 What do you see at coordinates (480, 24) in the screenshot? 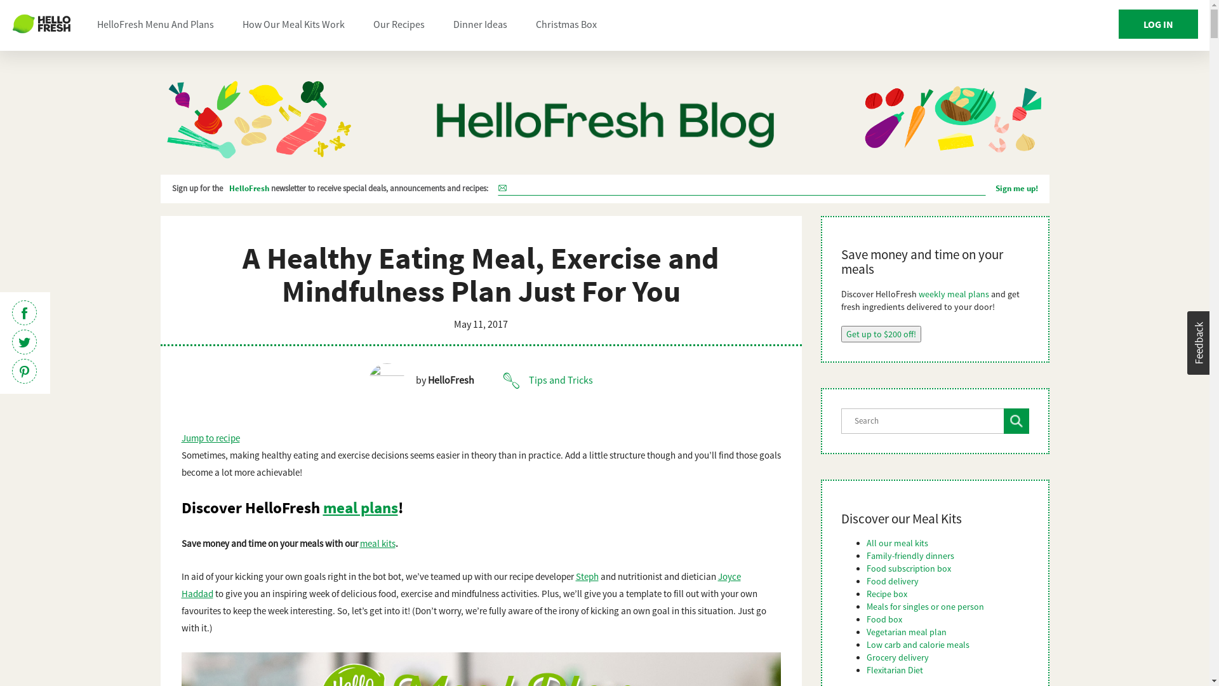
I see `Dinner Ideas` at bounding box center [480, 24].